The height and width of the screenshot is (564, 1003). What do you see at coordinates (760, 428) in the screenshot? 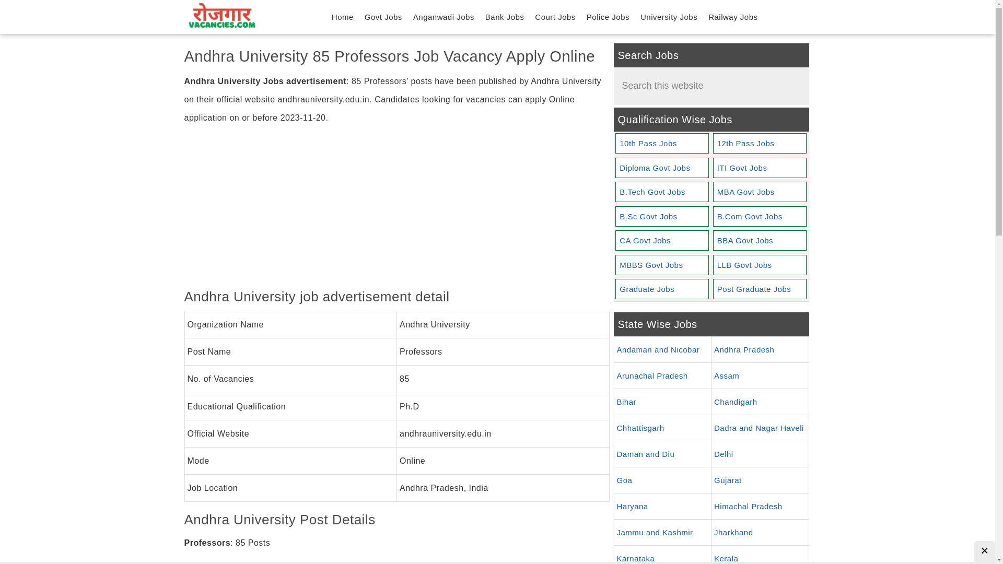
I see `Dadra and Nagar Haveli` at bounding box center [760, 428].